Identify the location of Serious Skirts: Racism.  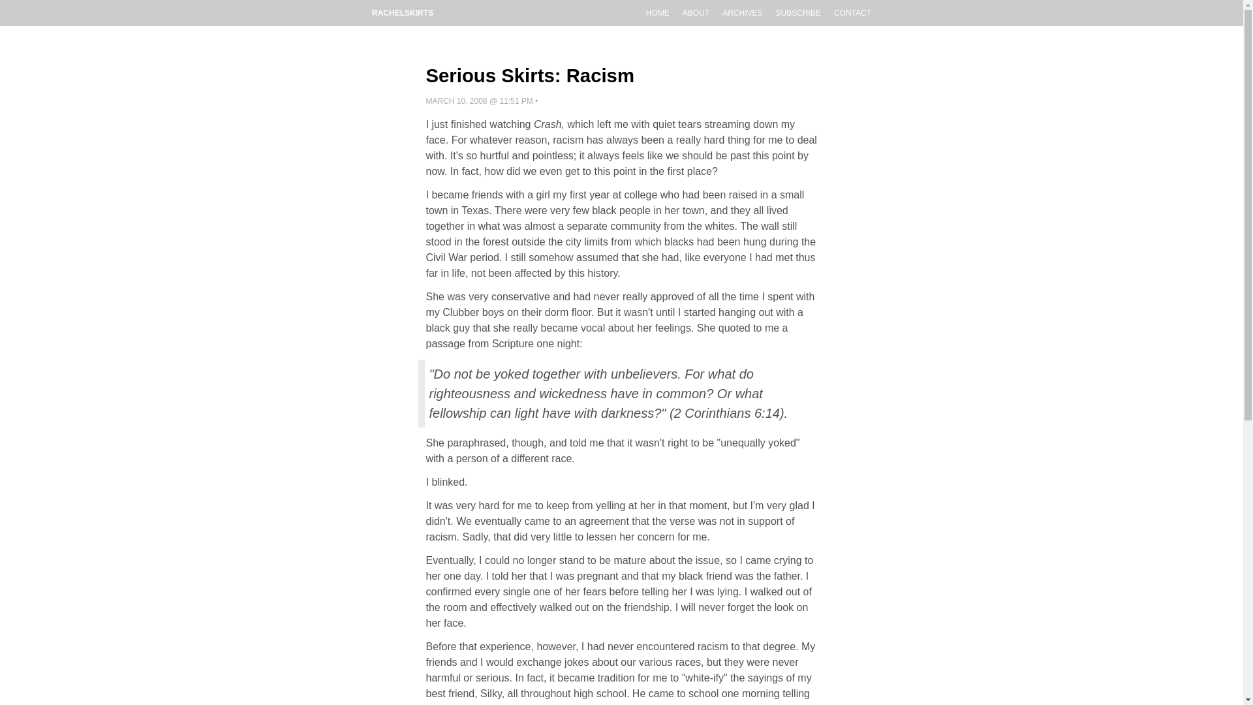
(530, 75).